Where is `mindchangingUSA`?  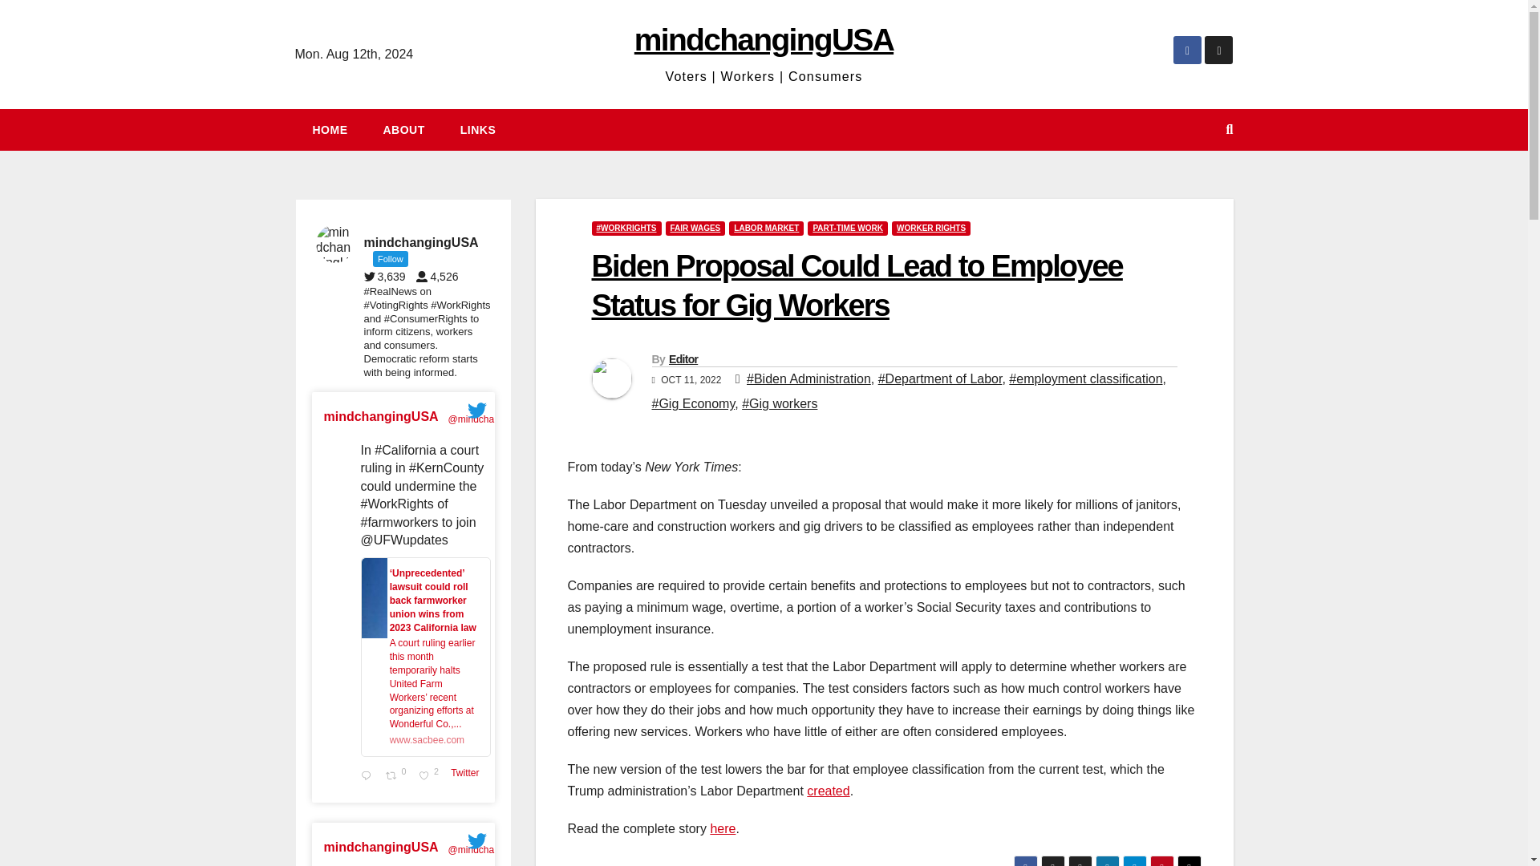 mindchangingUSA is located at coordinates (431, 776).